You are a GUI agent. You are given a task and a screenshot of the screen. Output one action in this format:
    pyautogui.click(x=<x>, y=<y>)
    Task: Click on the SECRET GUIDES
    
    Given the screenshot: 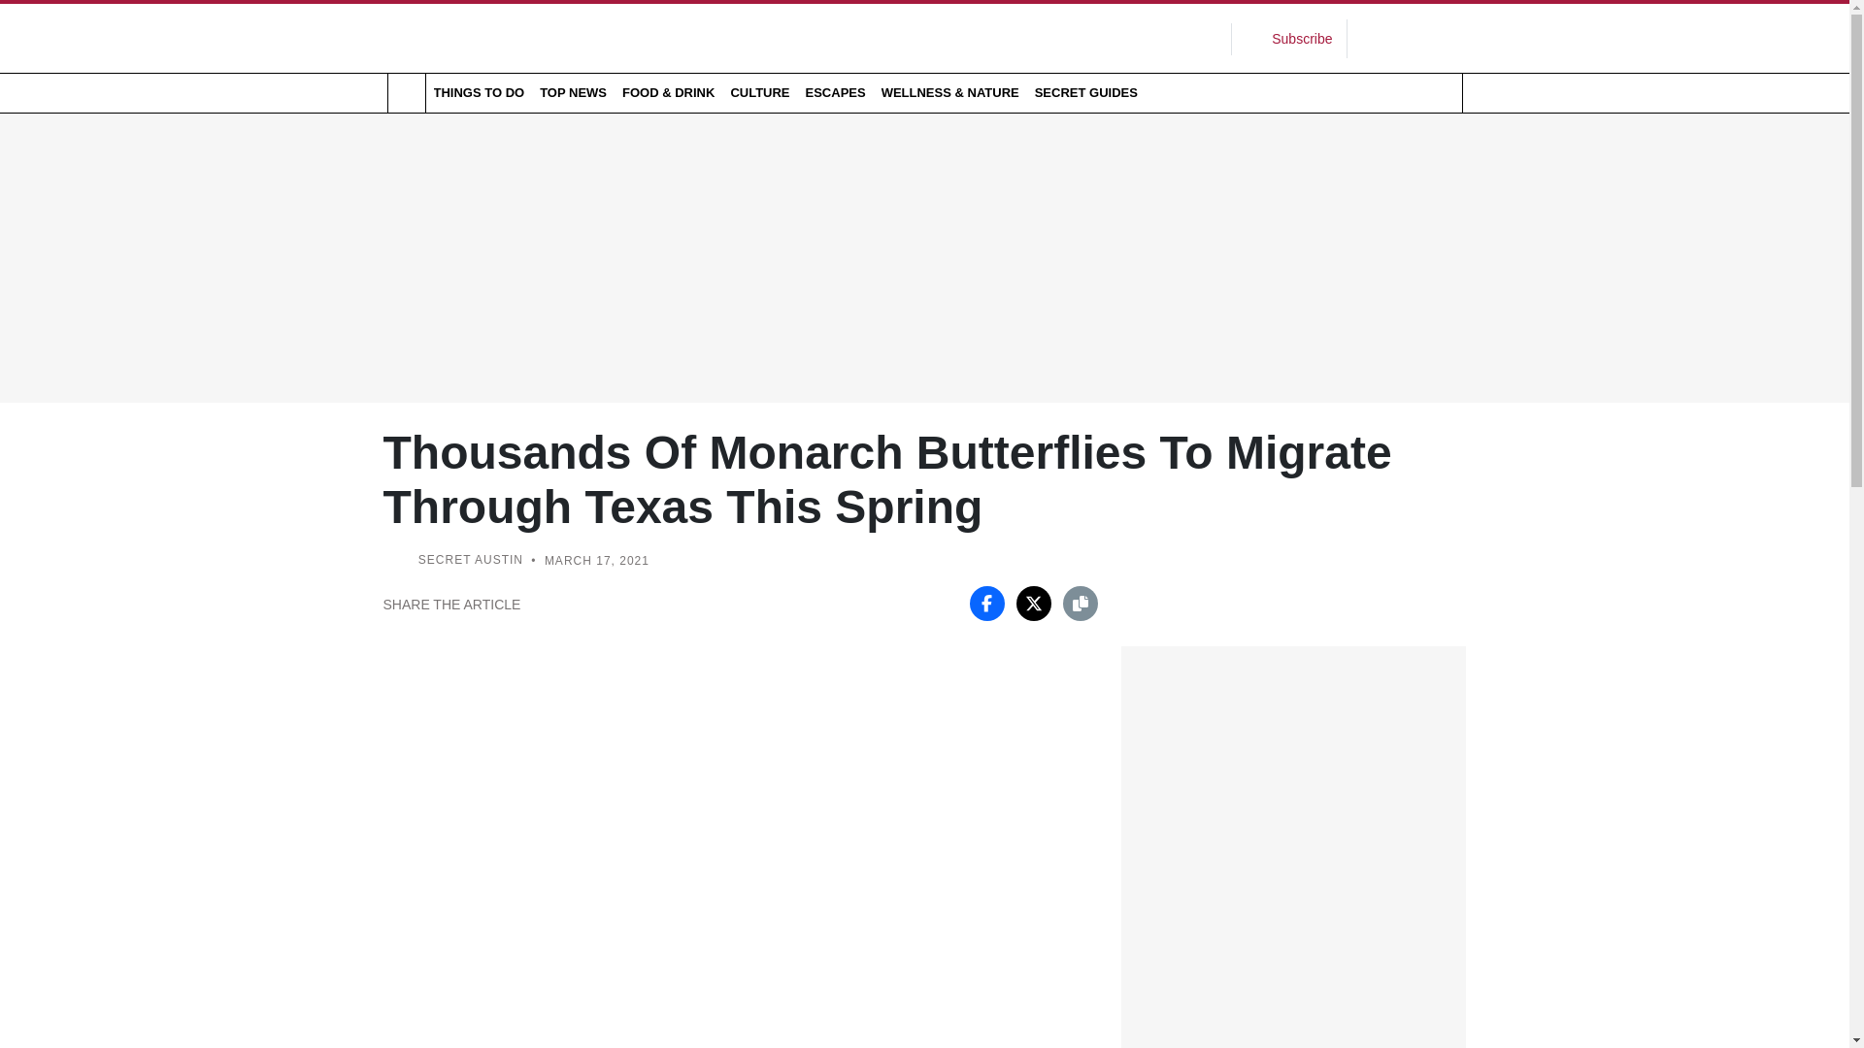 What is the action you would take?
    pyautogui.click(x=1085, y=92)
    